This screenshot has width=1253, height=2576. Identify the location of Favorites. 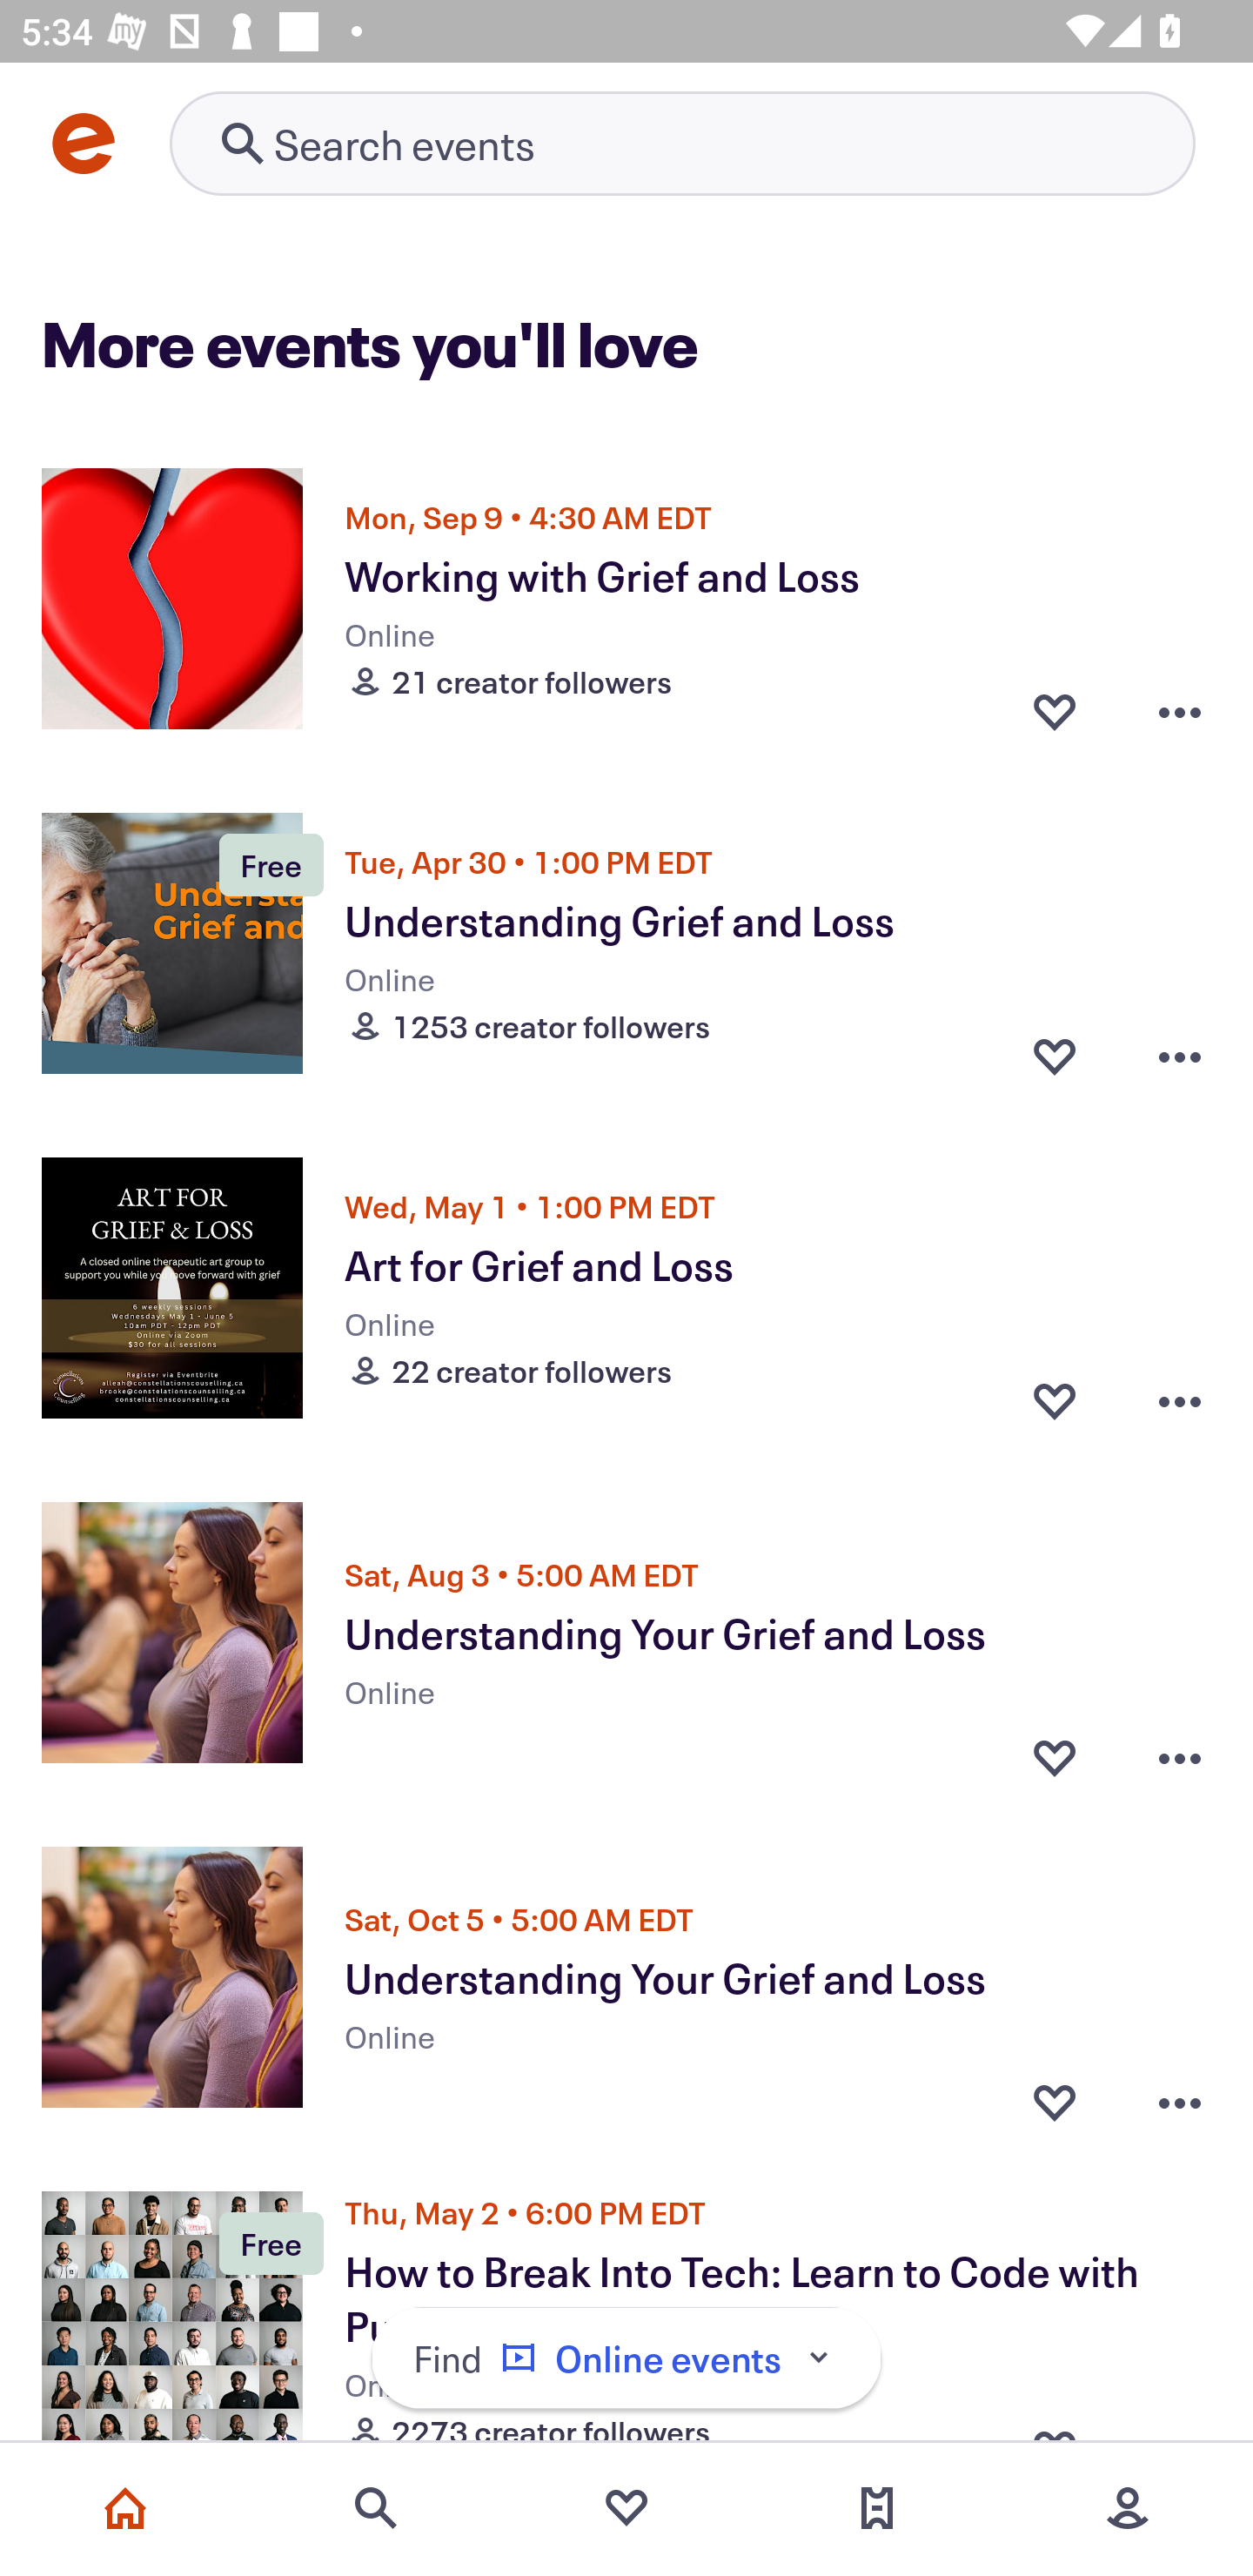
(626, 2508).